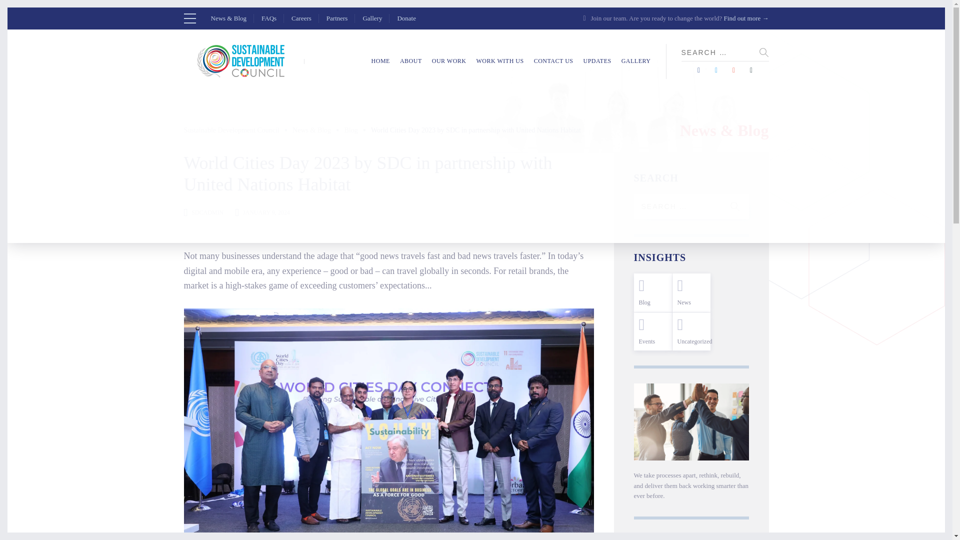 This screenshot has height=540, width=960. Describe the element at coordinates (301, 18) in the screenshot. I see `Careers` at that location.